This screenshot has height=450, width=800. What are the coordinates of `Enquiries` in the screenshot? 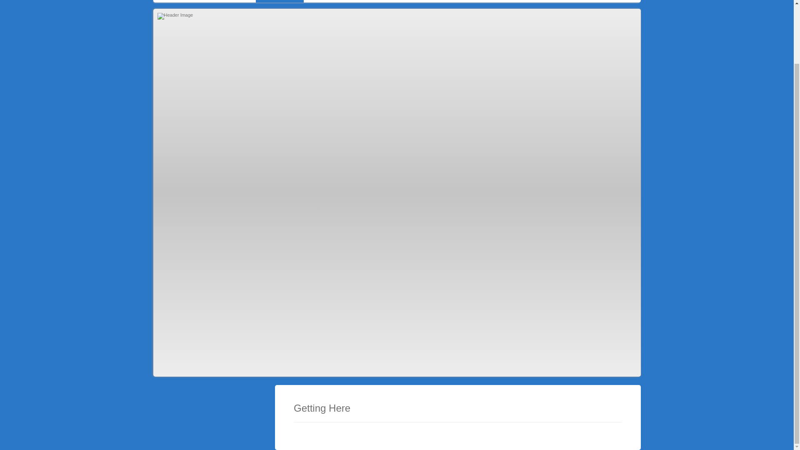 It's located at (468, 1).